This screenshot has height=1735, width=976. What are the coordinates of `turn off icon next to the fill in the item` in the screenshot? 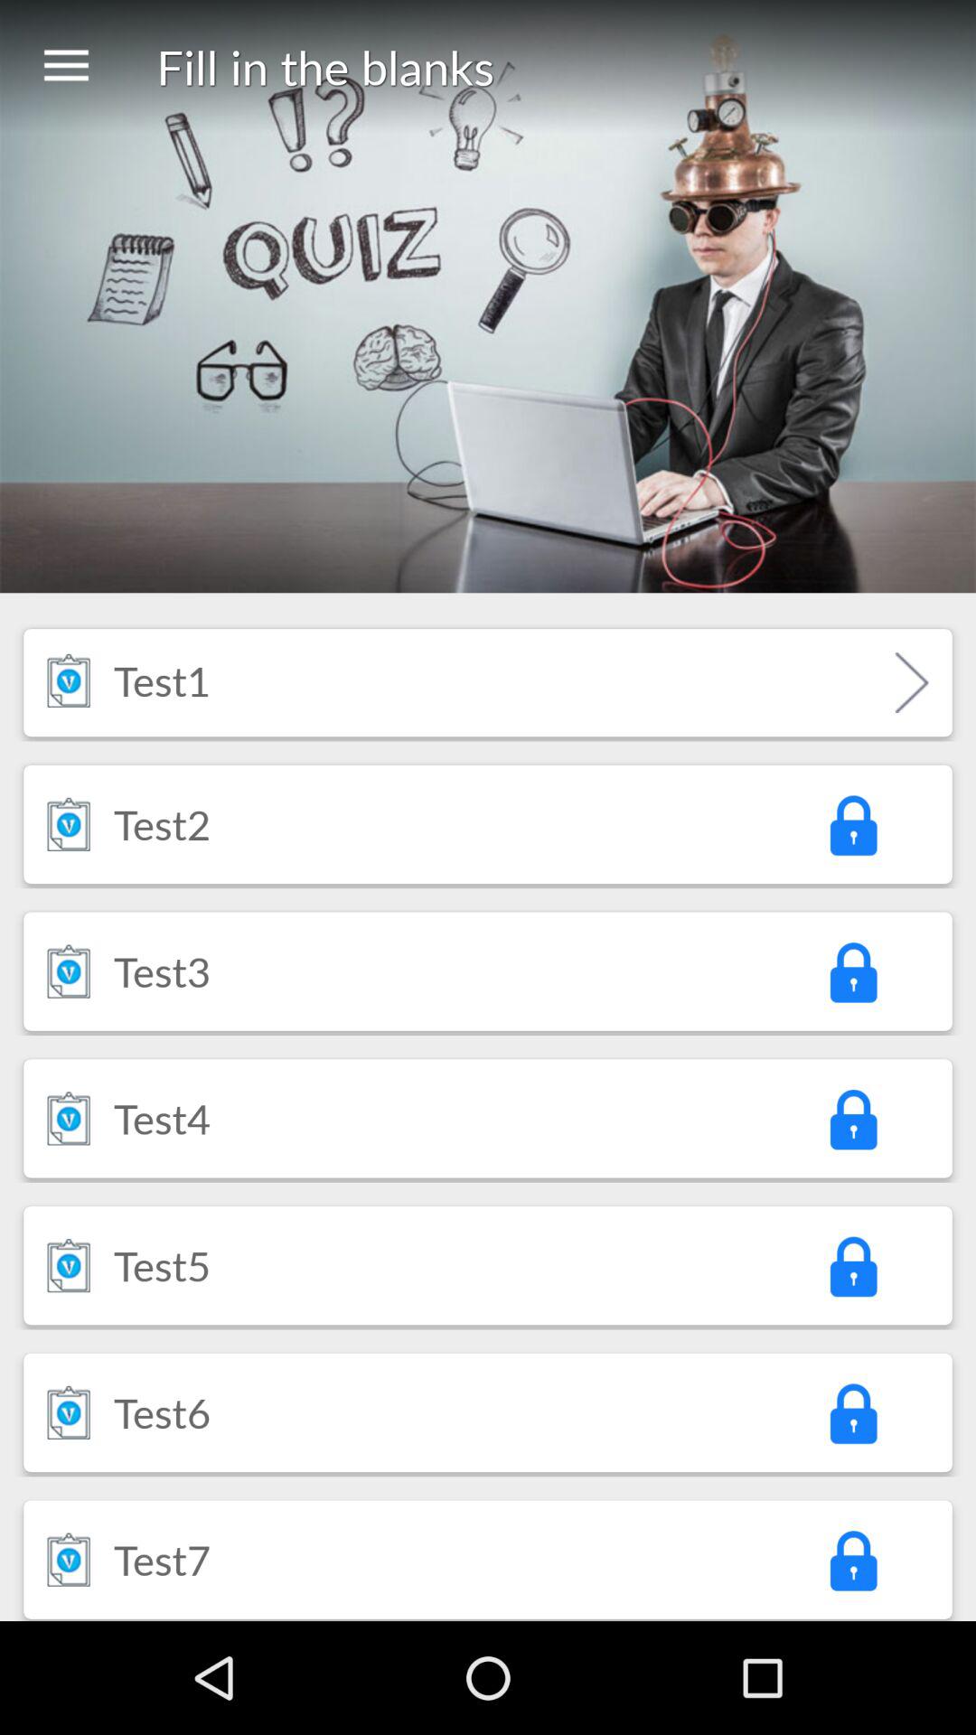 It's located at (66, 67).